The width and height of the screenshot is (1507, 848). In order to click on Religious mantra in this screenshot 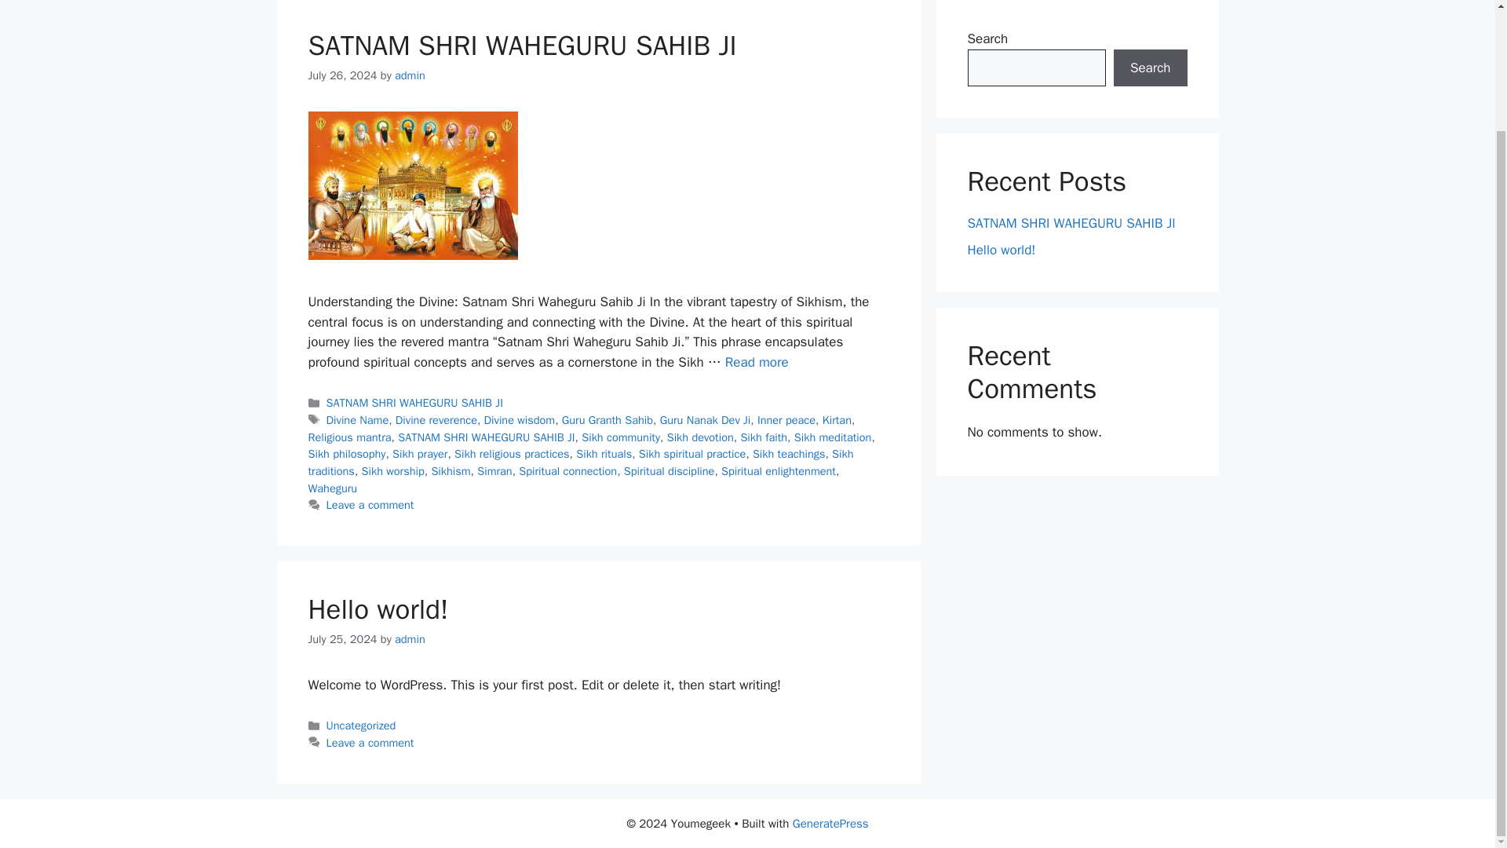, I will do `click(348, 437)`.